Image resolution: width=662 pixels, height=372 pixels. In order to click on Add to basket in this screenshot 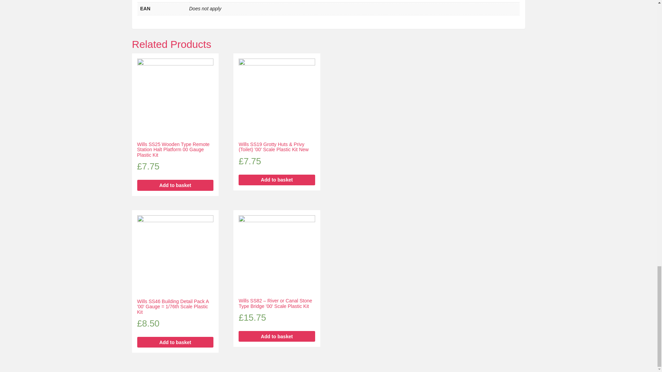, I will do `click(175, 185)`.